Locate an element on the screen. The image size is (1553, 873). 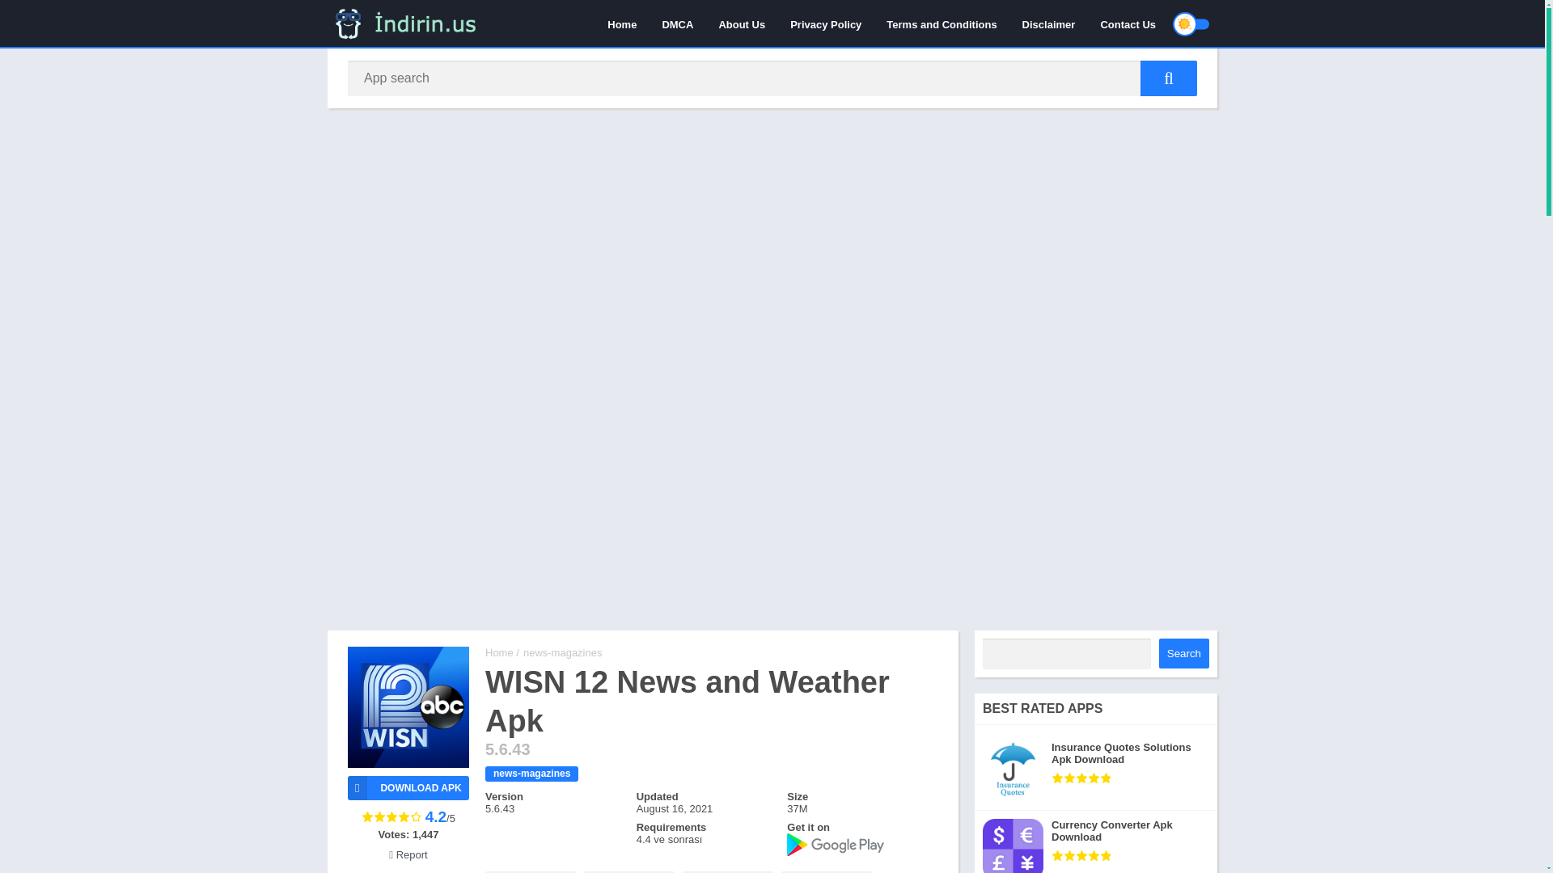
DMCA is located at coordinates (676, 23).